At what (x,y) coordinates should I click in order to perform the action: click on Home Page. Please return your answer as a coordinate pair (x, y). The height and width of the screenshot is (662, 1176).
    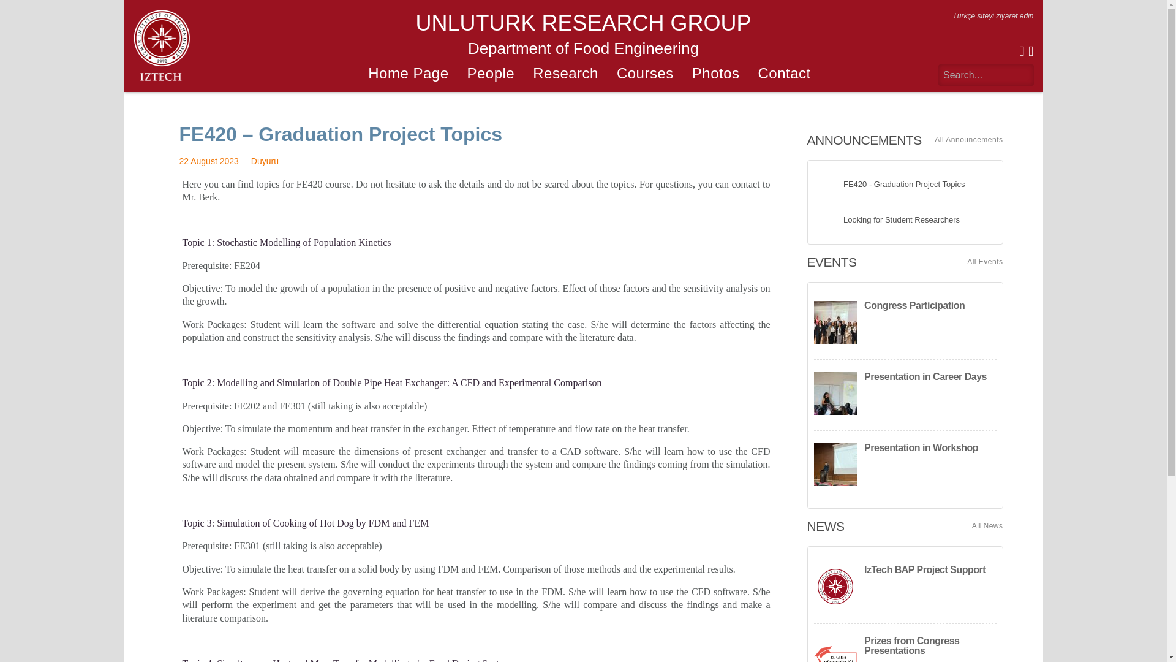
    Looking at the image, I should click on (412, 74).